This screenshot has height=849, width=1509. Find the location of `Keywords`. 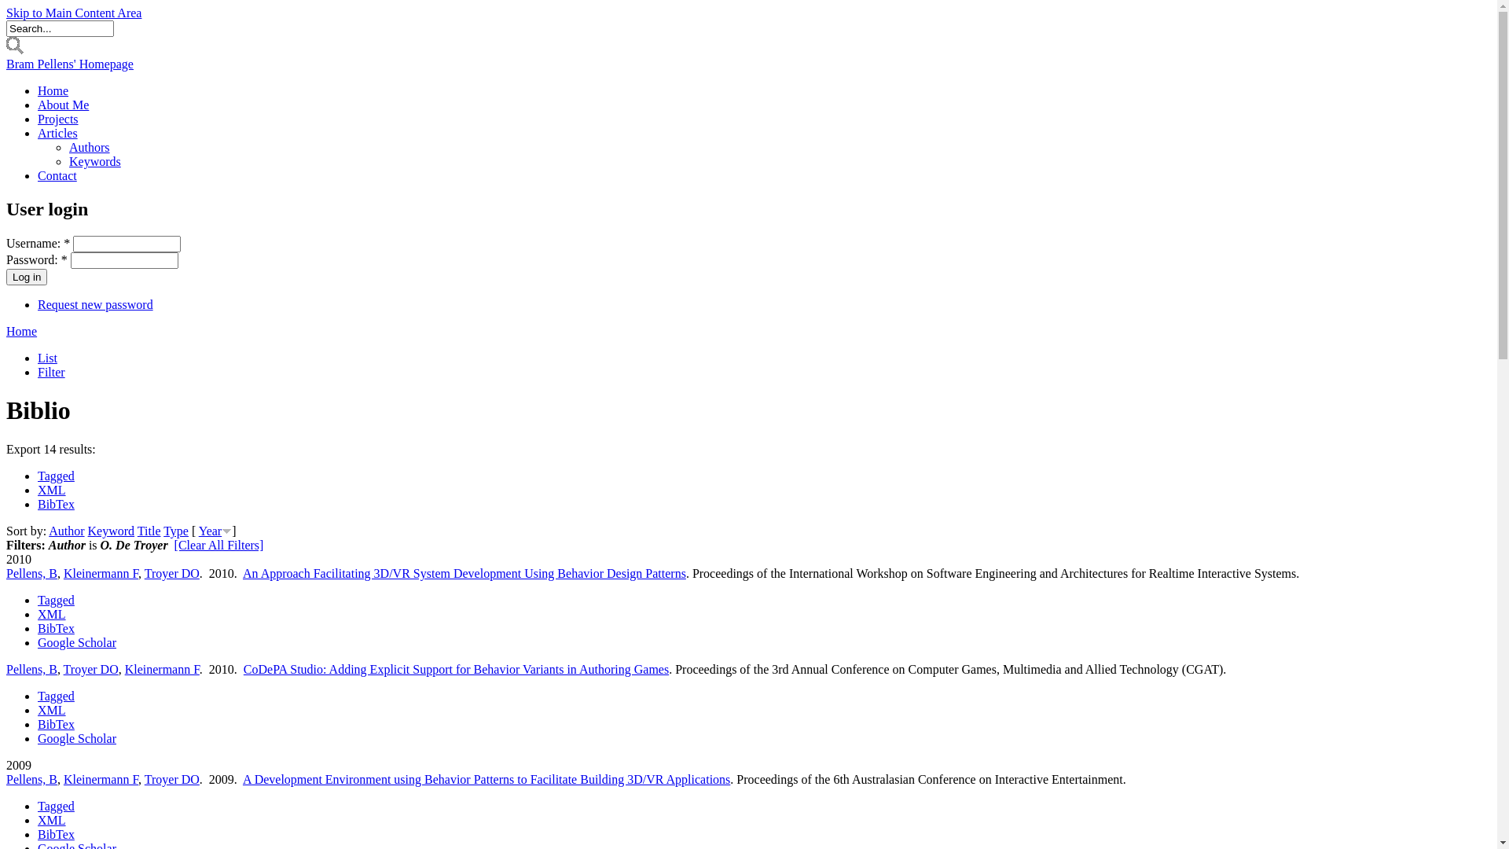

Keywords is located at coordinates (95, 162).